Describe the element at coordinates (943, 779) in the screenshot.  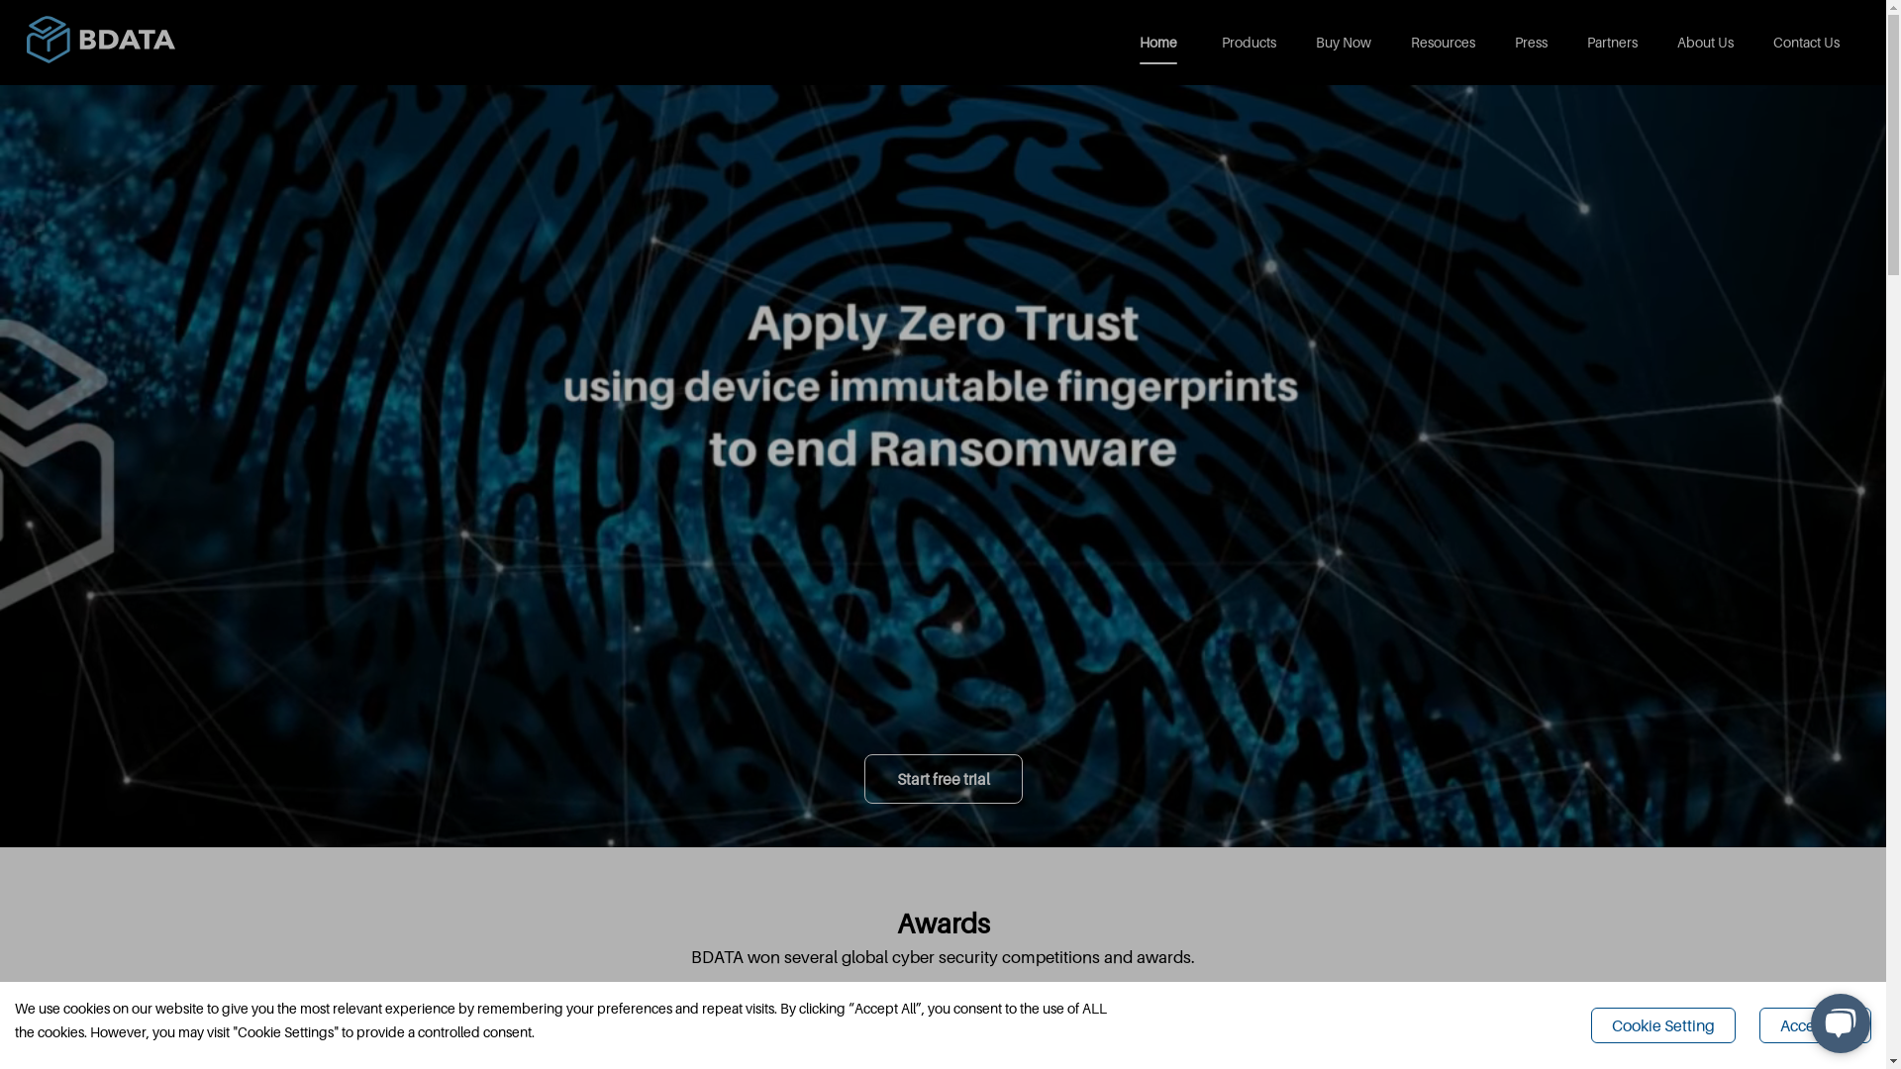
I see `Start free trial` at that location.